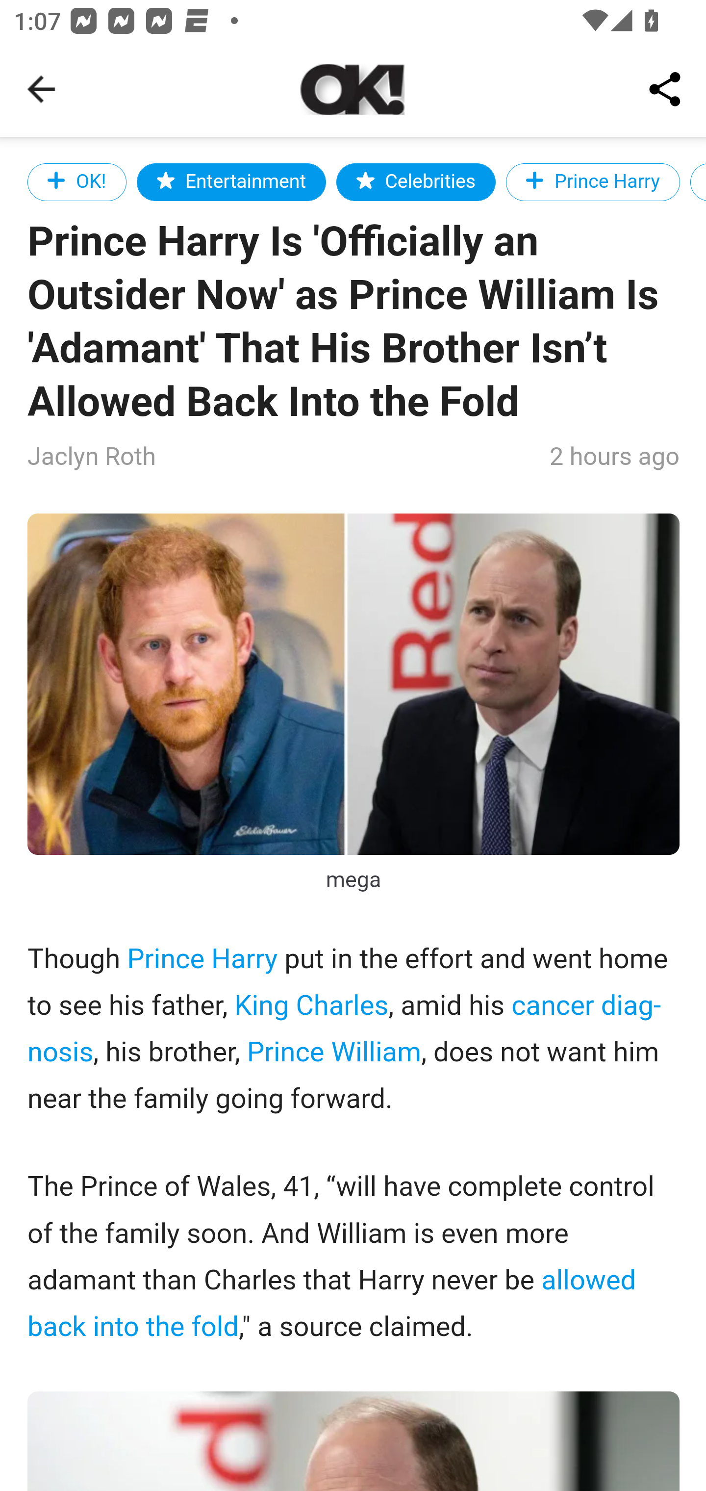 The width and height of the screenshot is (706, 1491). What do you see at coordinates (345, 1029) in the screenshot?
I see `cancer diagnosis` at bounding box center [345, 1029].